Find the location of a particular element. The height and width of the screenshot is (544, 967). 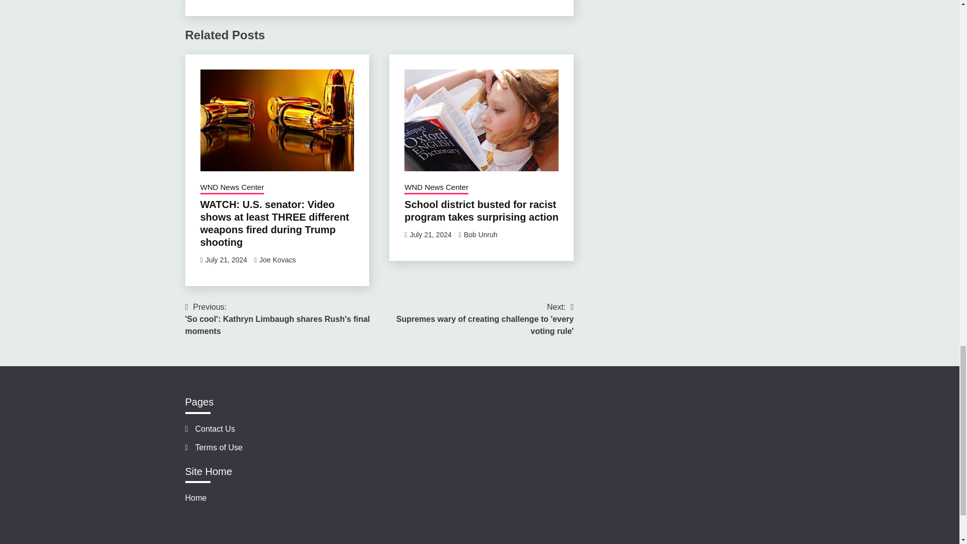

July 21, 2024 is located at coordinates (226, 259).